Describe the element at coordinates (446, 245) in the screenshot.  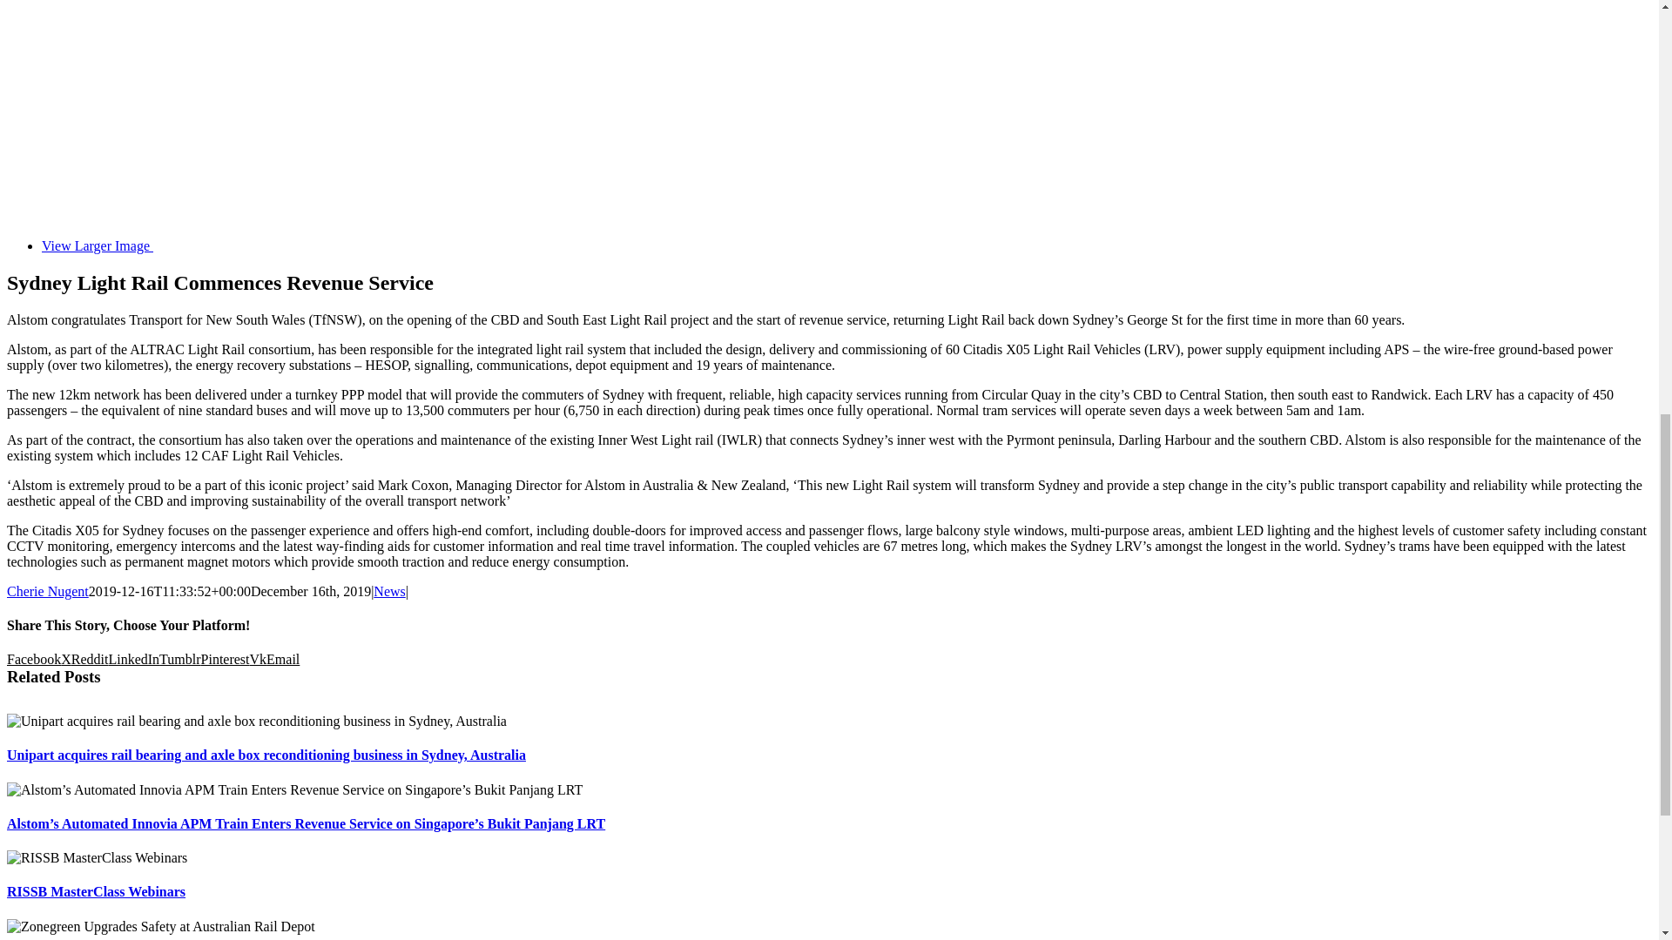
I see `View Larger Image` at that location.